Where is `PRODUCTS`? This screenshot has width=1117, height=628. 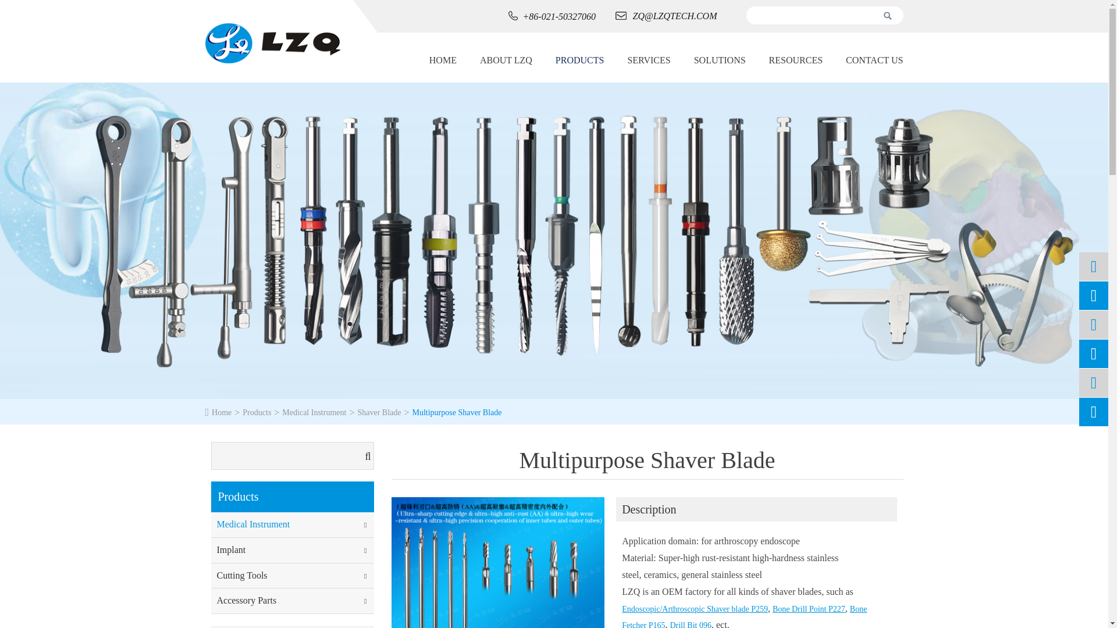
PRODUCTS is located at coordinates (580, 60).